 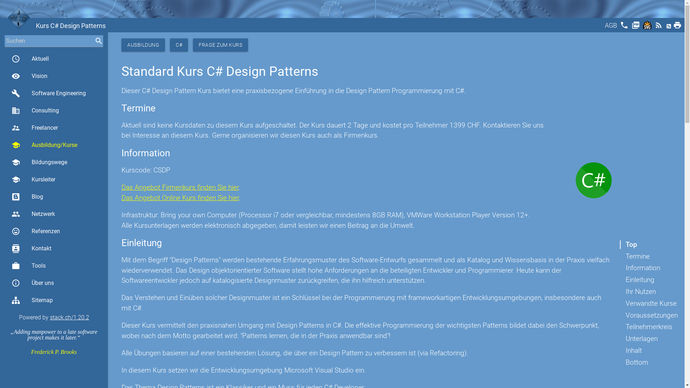 What do you see at coordinates (54, 300) in the screenshot?
I see `Sitemap` at bounding box center [54, 300].